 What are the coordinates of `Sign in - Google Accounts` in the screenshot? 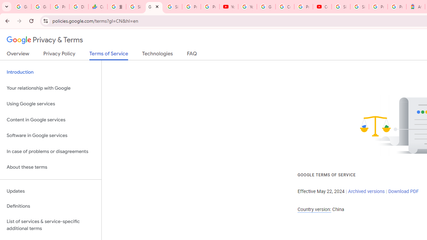 It's located at (173, 7).